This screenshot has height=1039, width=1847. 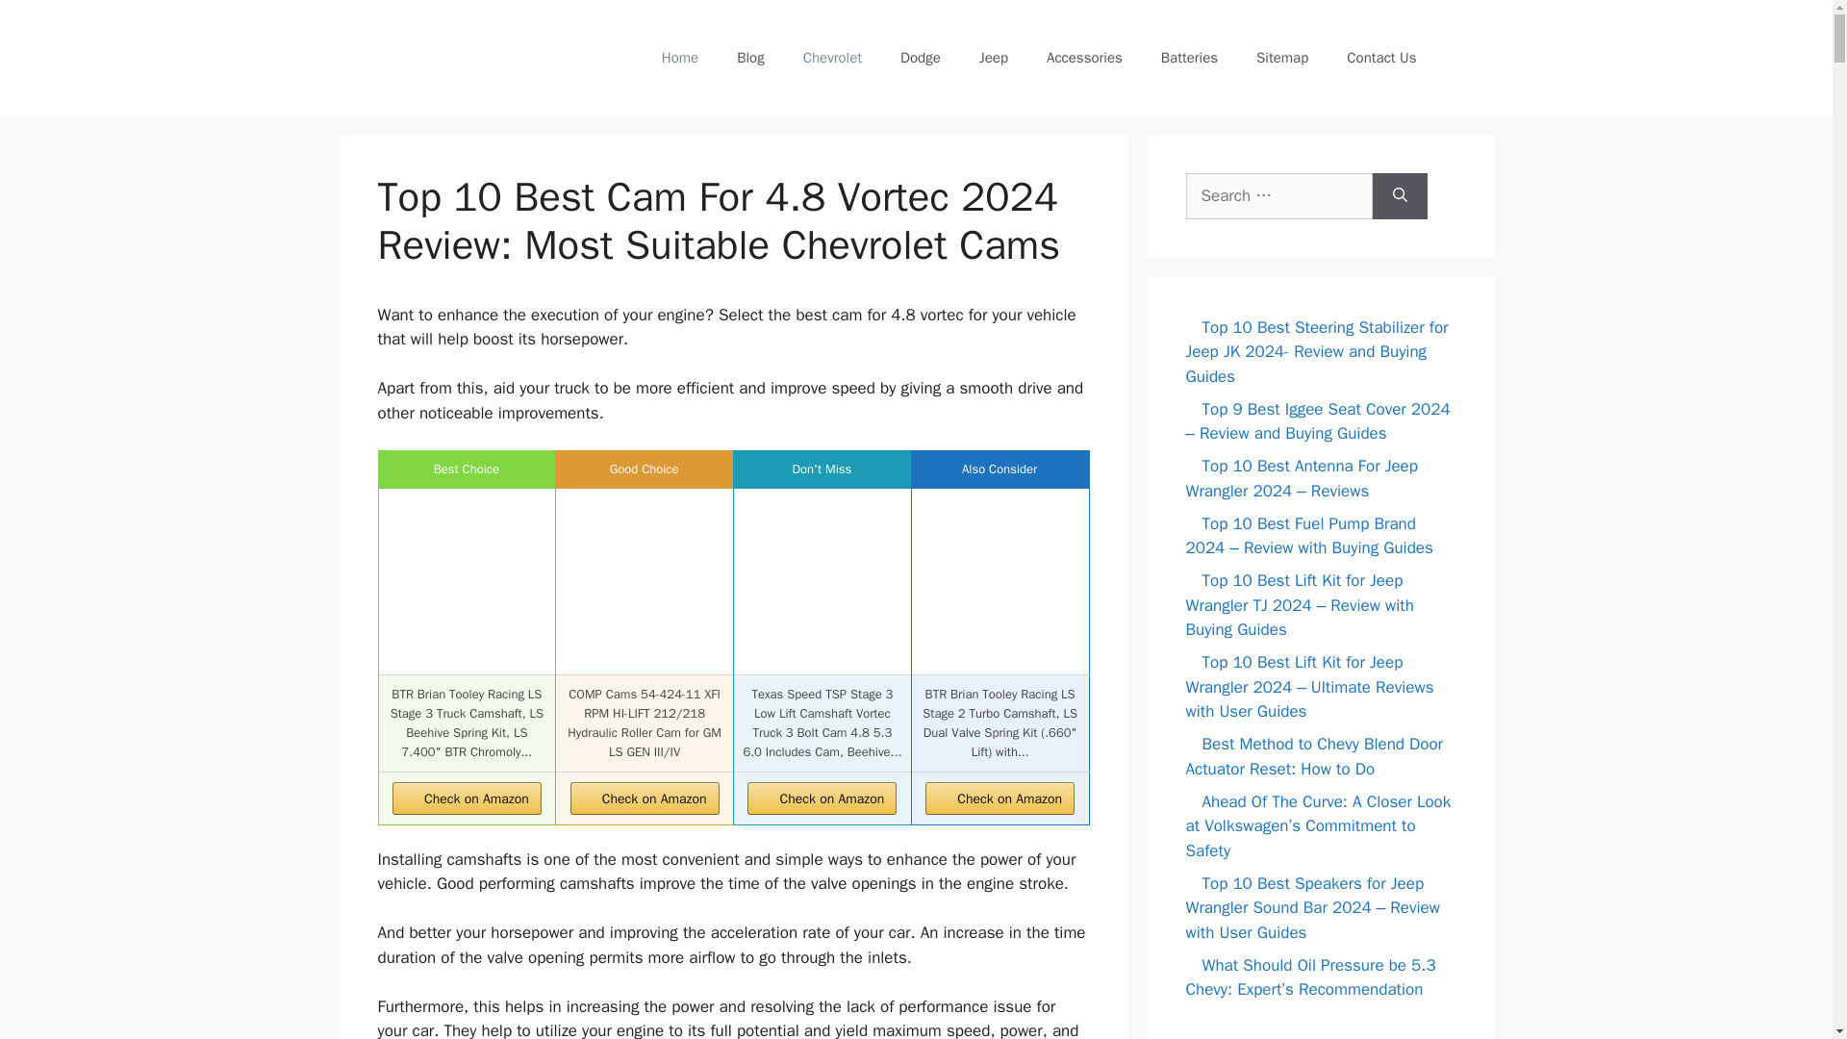 I want to click on Chevrolet, so click(x=831, y=58).